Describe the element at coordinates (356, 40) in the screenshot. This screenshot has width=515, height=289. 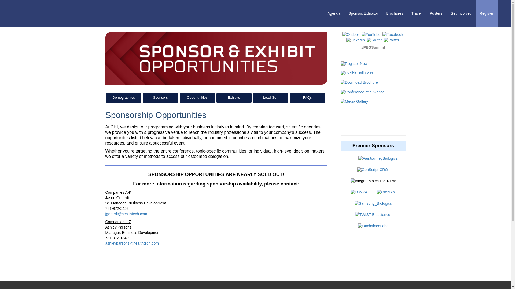
I see `LinkedIn` at that location.